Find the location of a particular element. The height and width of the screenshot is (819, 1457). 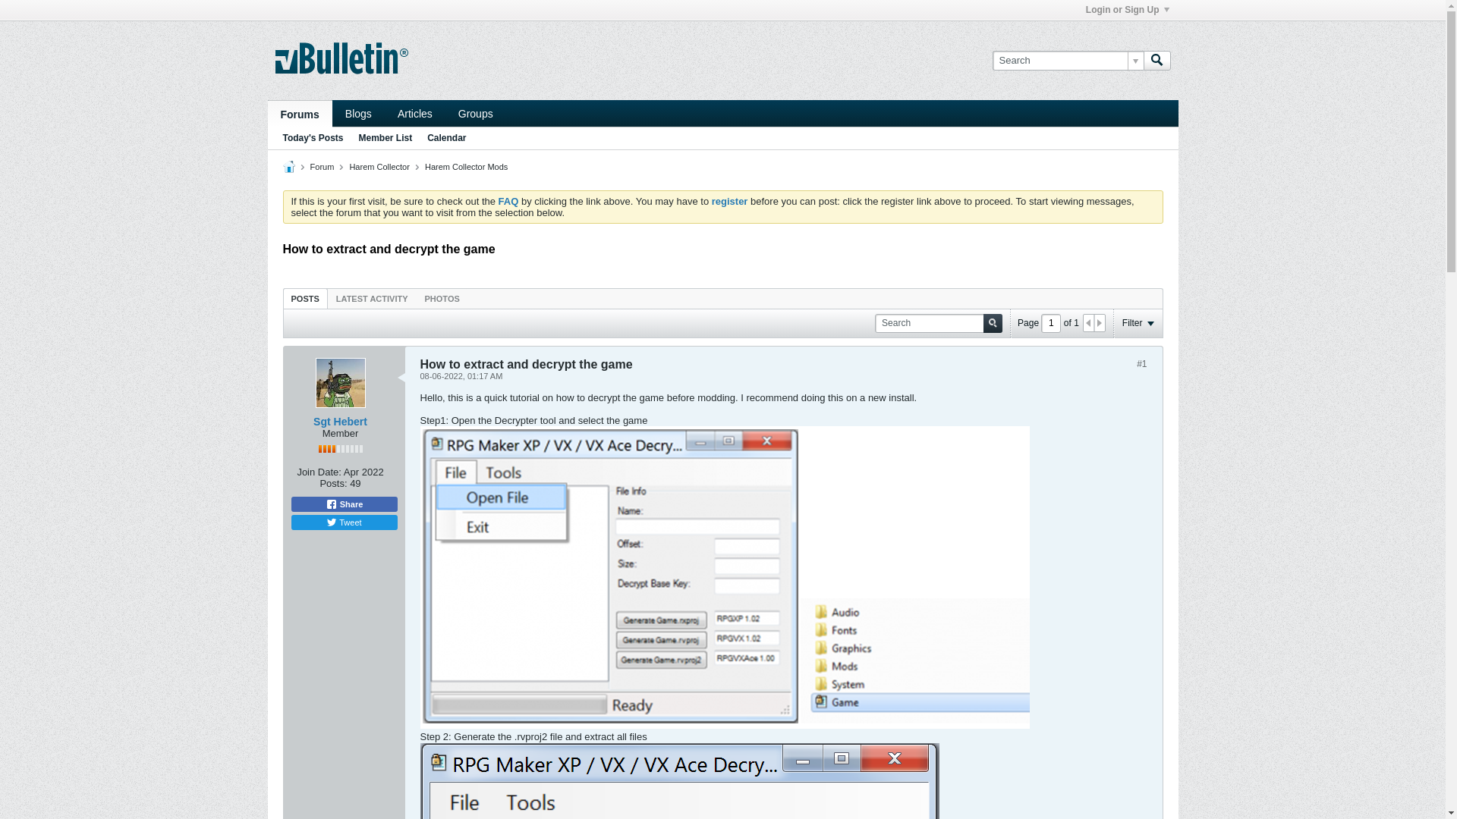

Next Page is located at coordinates (1100, 323).